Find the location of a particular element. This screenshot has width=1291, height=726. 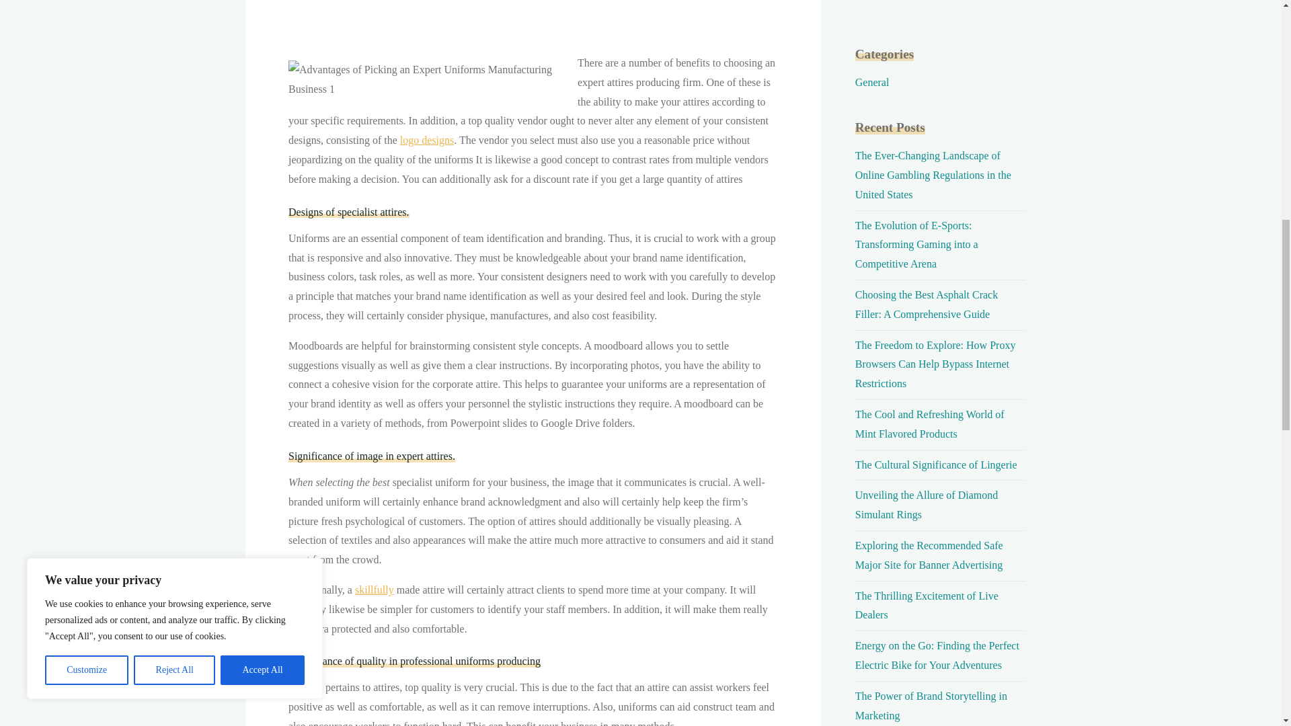

General is located at coordinates (871, 82).